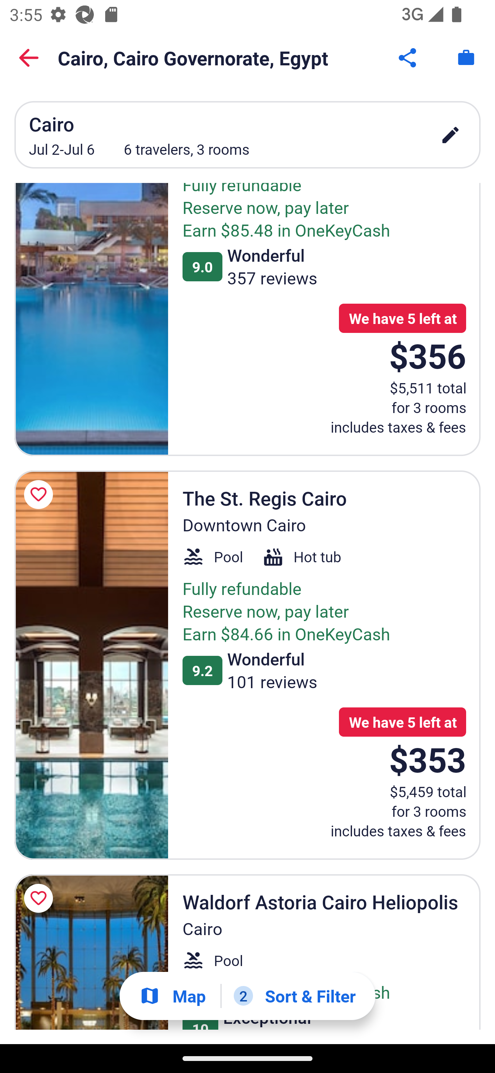 The image size is (495, 1073). What do you see at coordinates (295, 996) in the screenshot?
I see `2 Sort & Filter 2 Filters applied. Filters Button` at bounding box center [295, 996].